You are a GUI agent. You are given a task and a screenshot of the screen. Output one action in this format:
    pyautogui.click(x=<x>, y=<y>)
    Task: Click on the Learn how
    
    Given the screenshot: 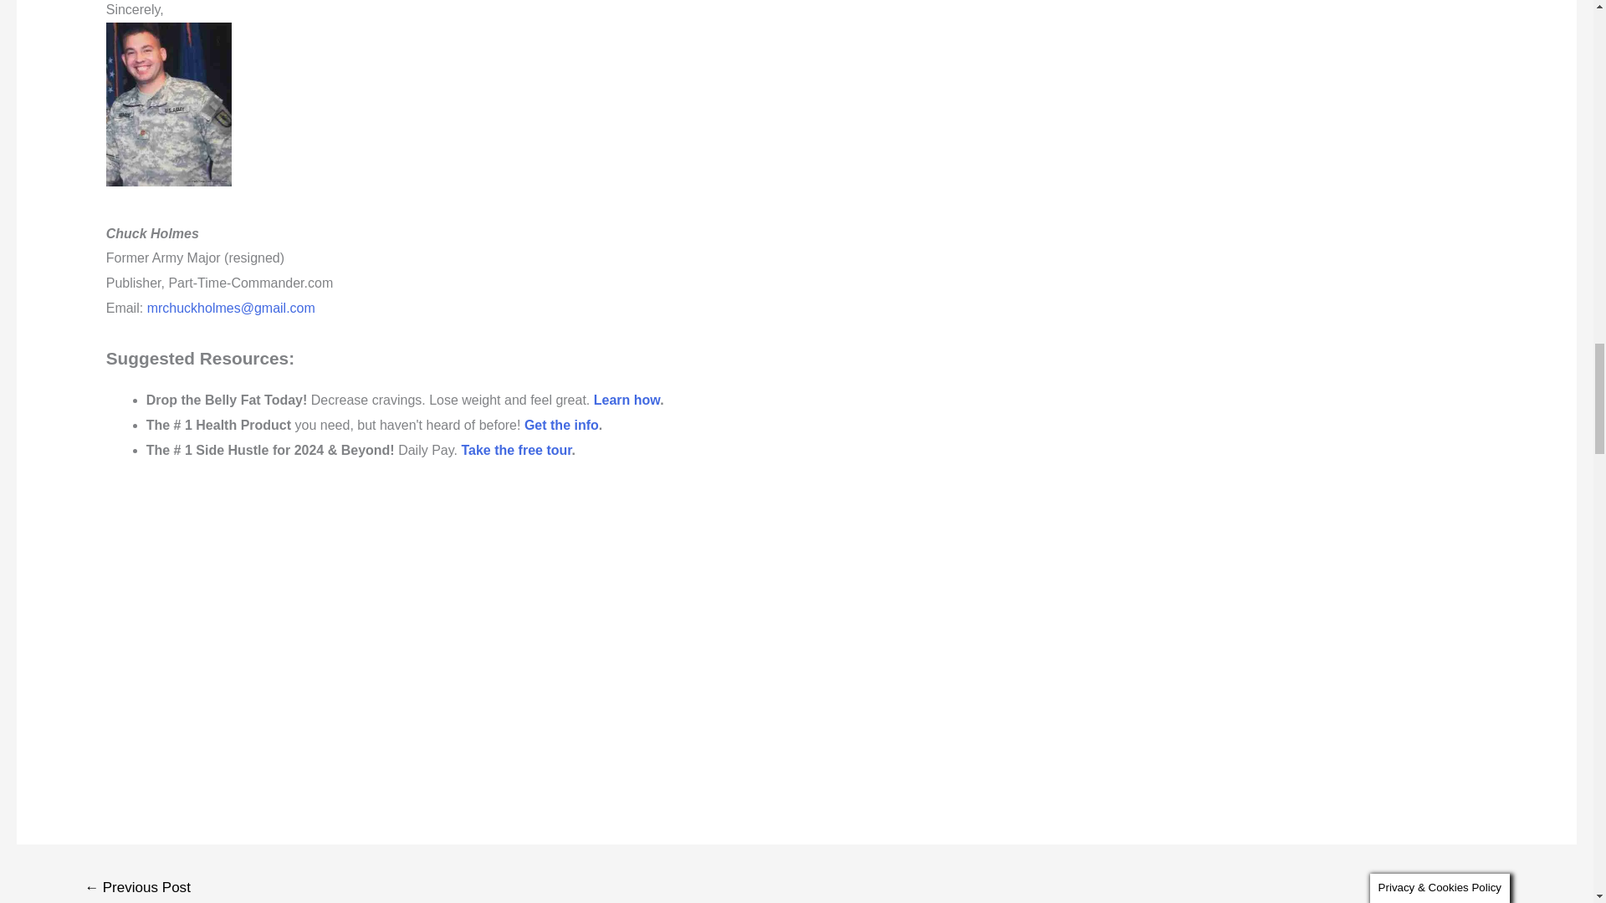 What is the action you would take?
    pyautogui.click(x=627, y=400)
    